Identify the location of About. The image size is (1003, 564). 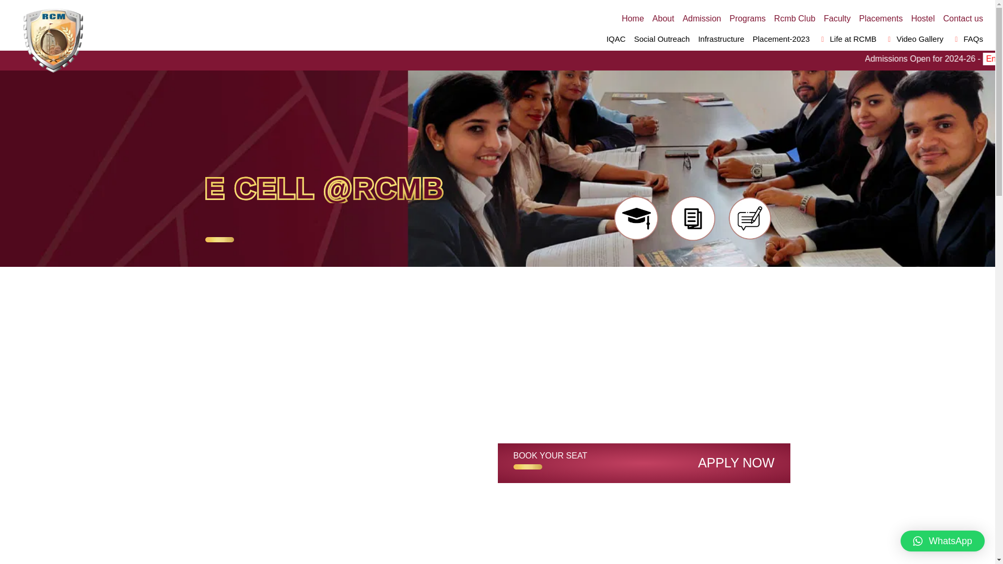
(663, 19).